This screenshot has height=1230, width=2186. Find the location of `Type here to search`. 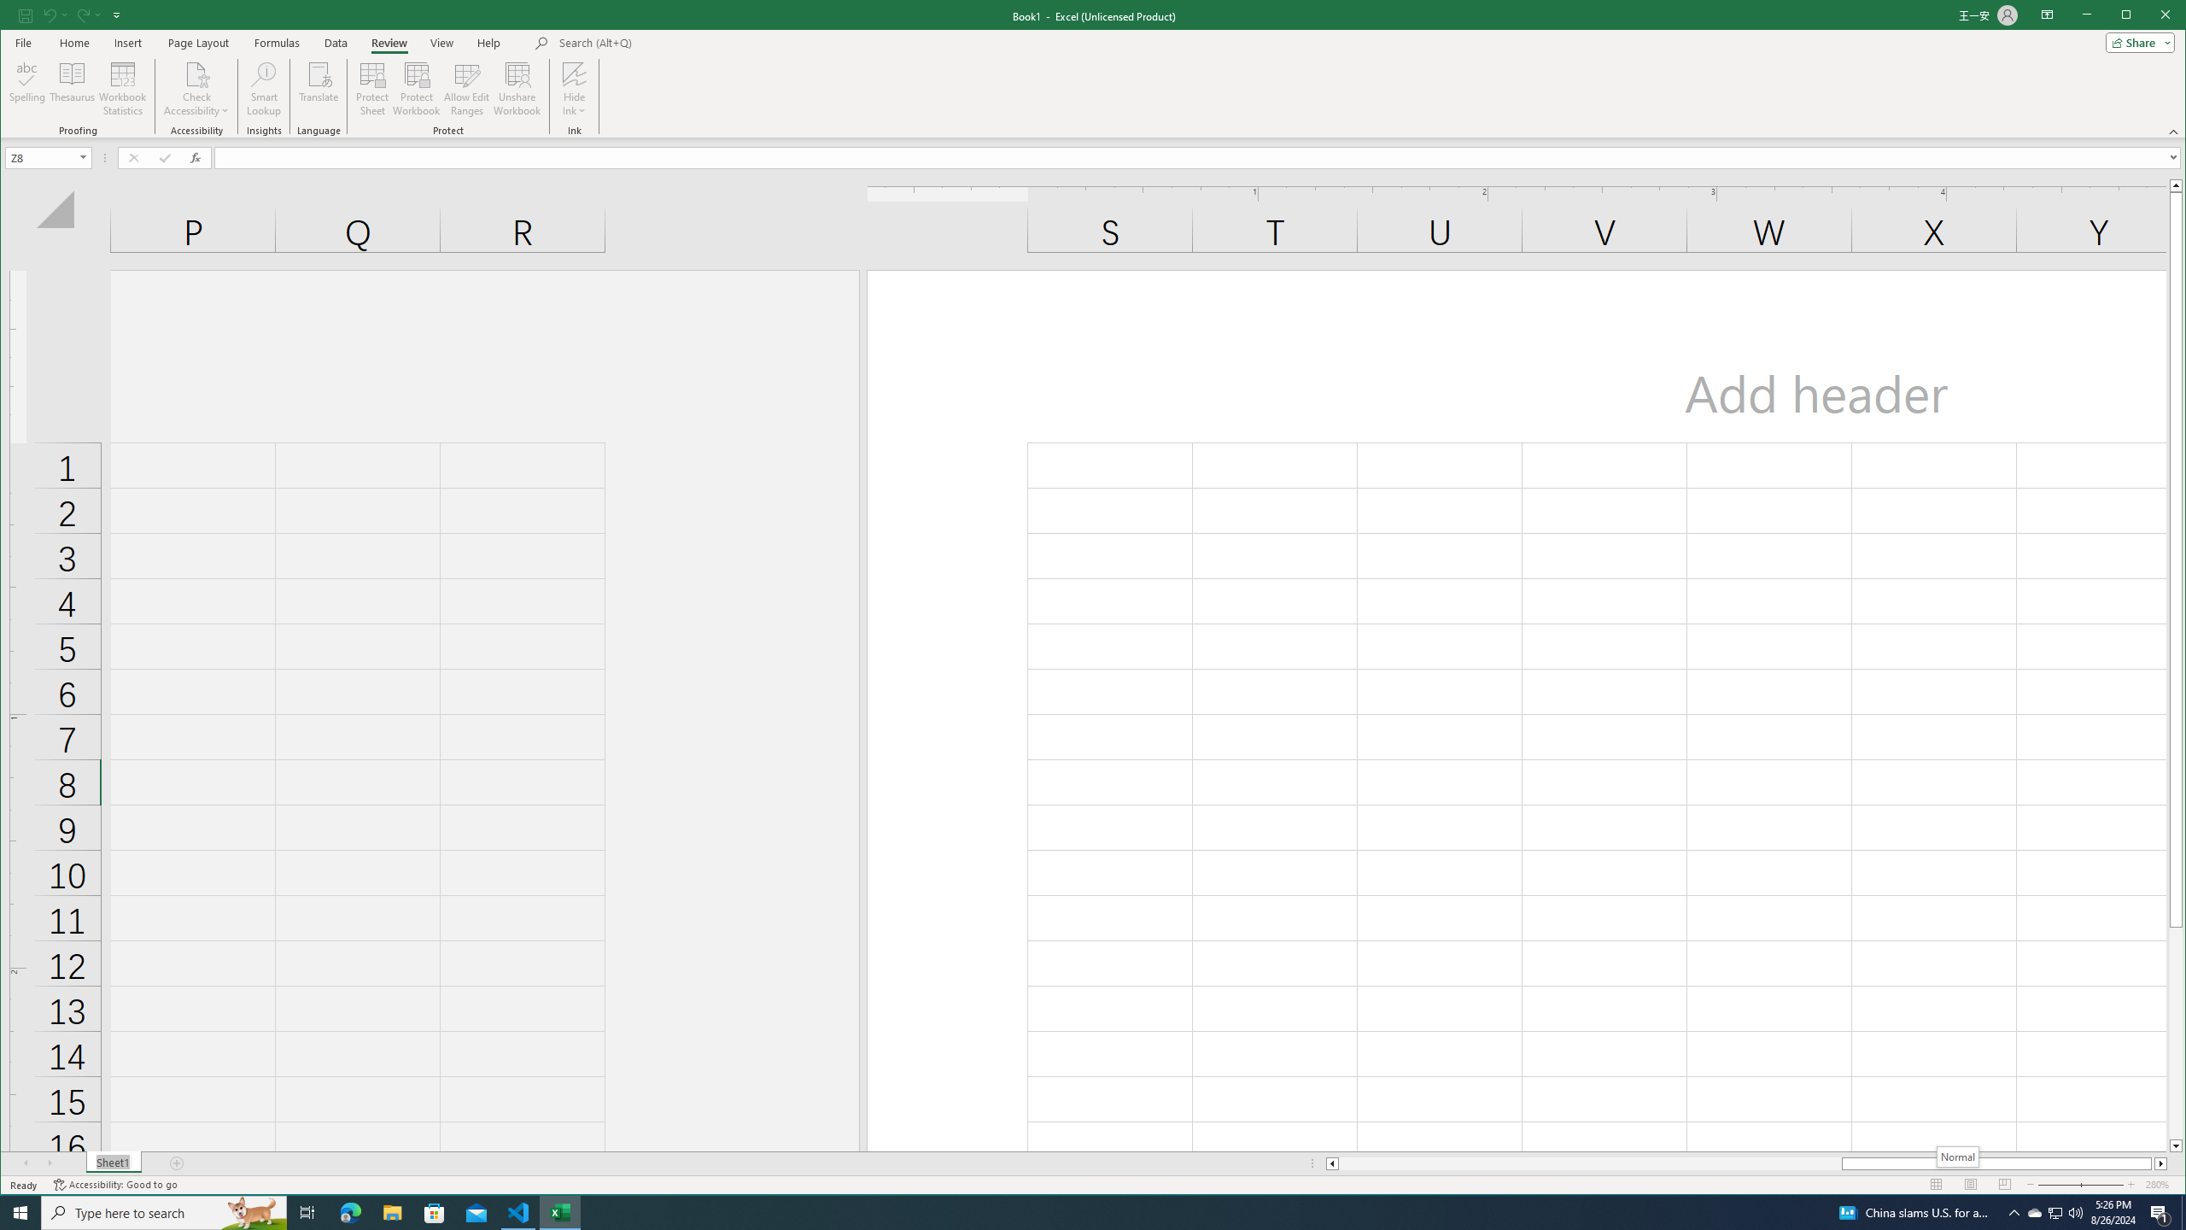

Type here to search is located at coordinates (2056, 1213).